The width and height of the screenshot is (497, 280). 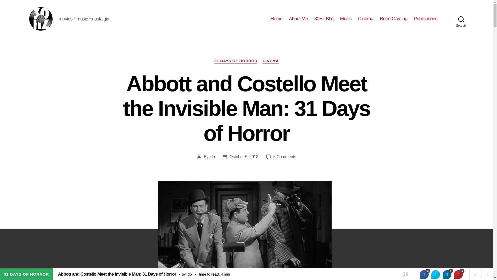 I want to click on 30Hz Bl-g, so click(x=324, y=19).